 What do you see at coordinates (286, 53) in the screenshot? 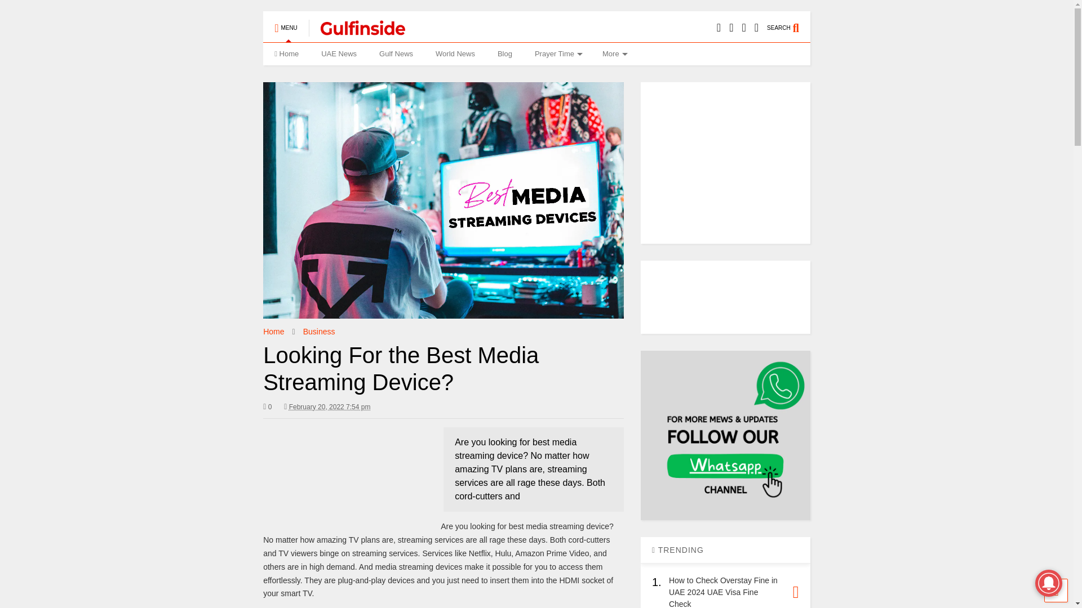
I see `Home` at bounding box center [286, 53].